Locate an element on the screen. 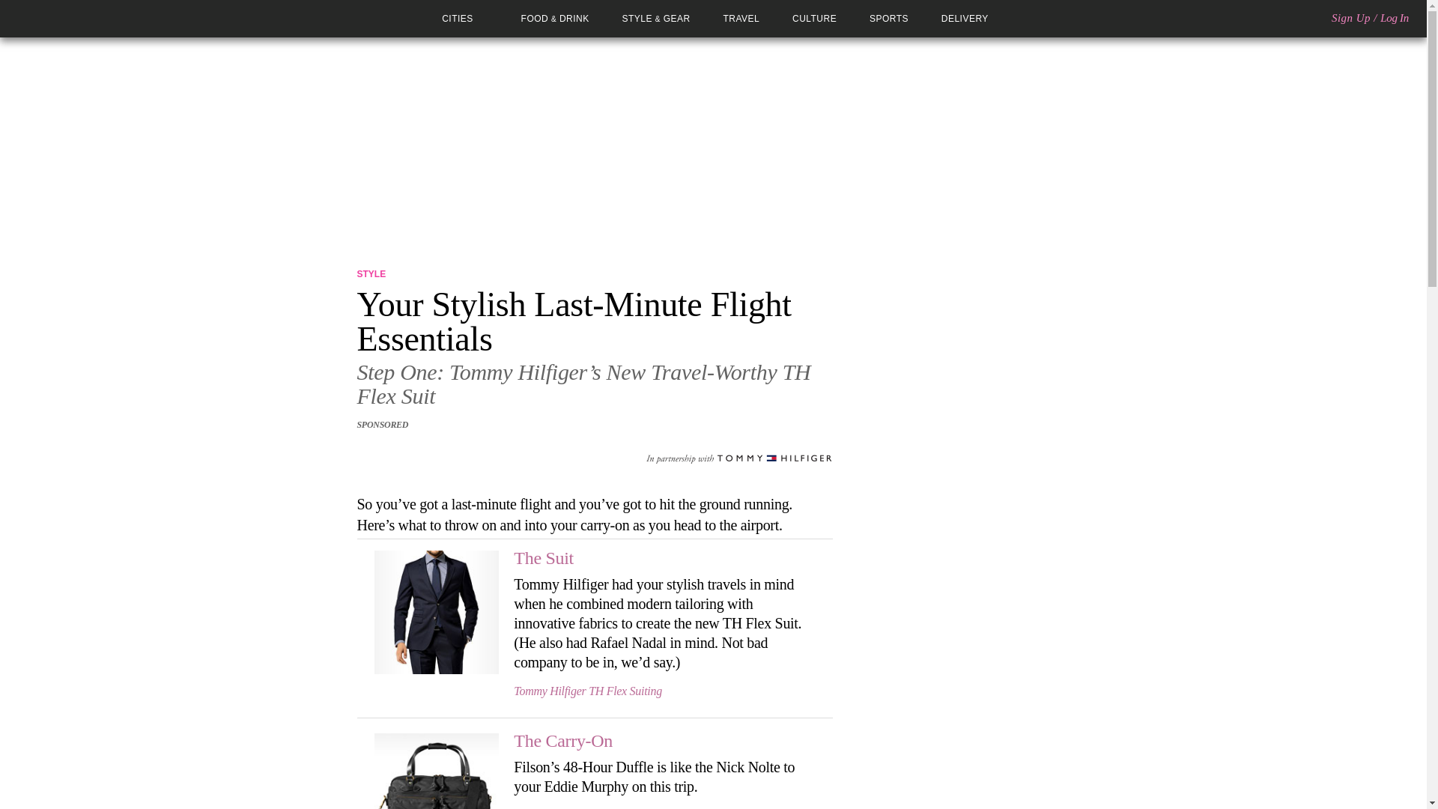 The image size is (1438, 809). Log In is located at coordinates (1395, 18).